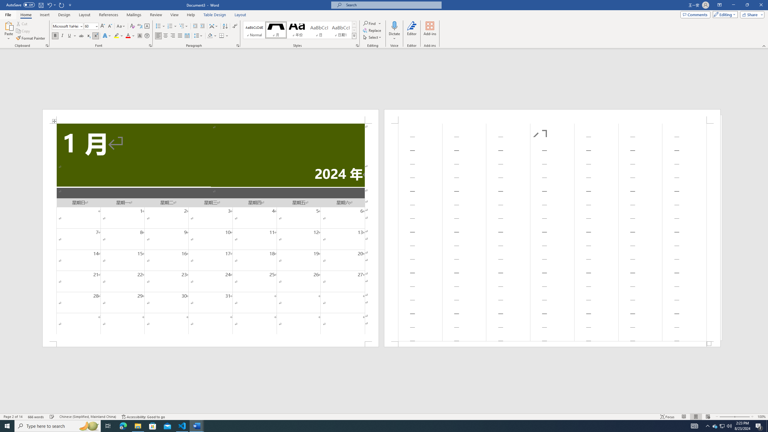 This screenshot has width=768, height=432. Describe the element at coordinates (175, 15) in the screenshot. I see `View` at that location.